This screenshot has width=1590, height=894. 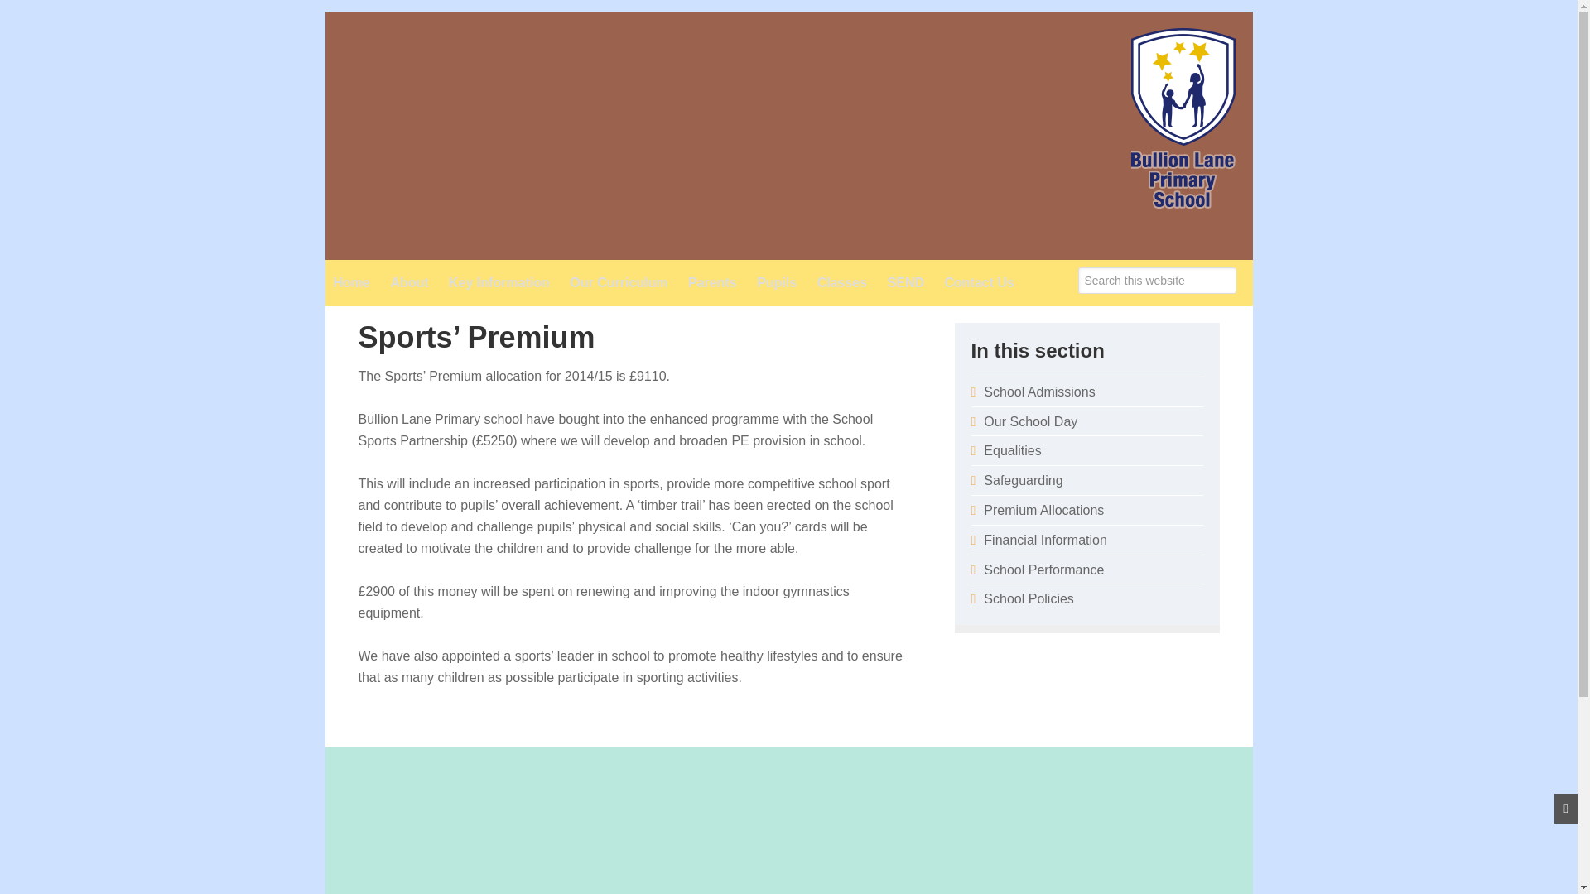 I want to click on Parents, so click(x=712, y=283).